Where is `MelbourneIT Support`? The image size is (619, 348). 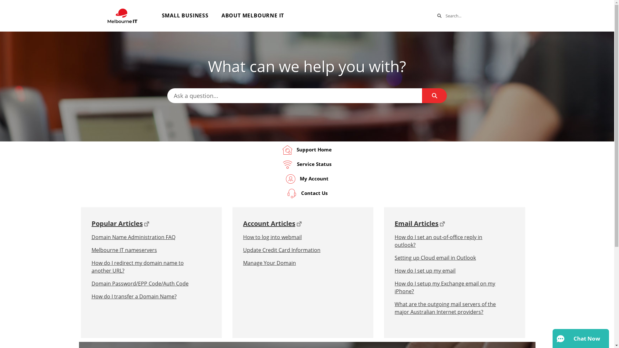
MelbourneIT Support is located at coordinates (122, 16).